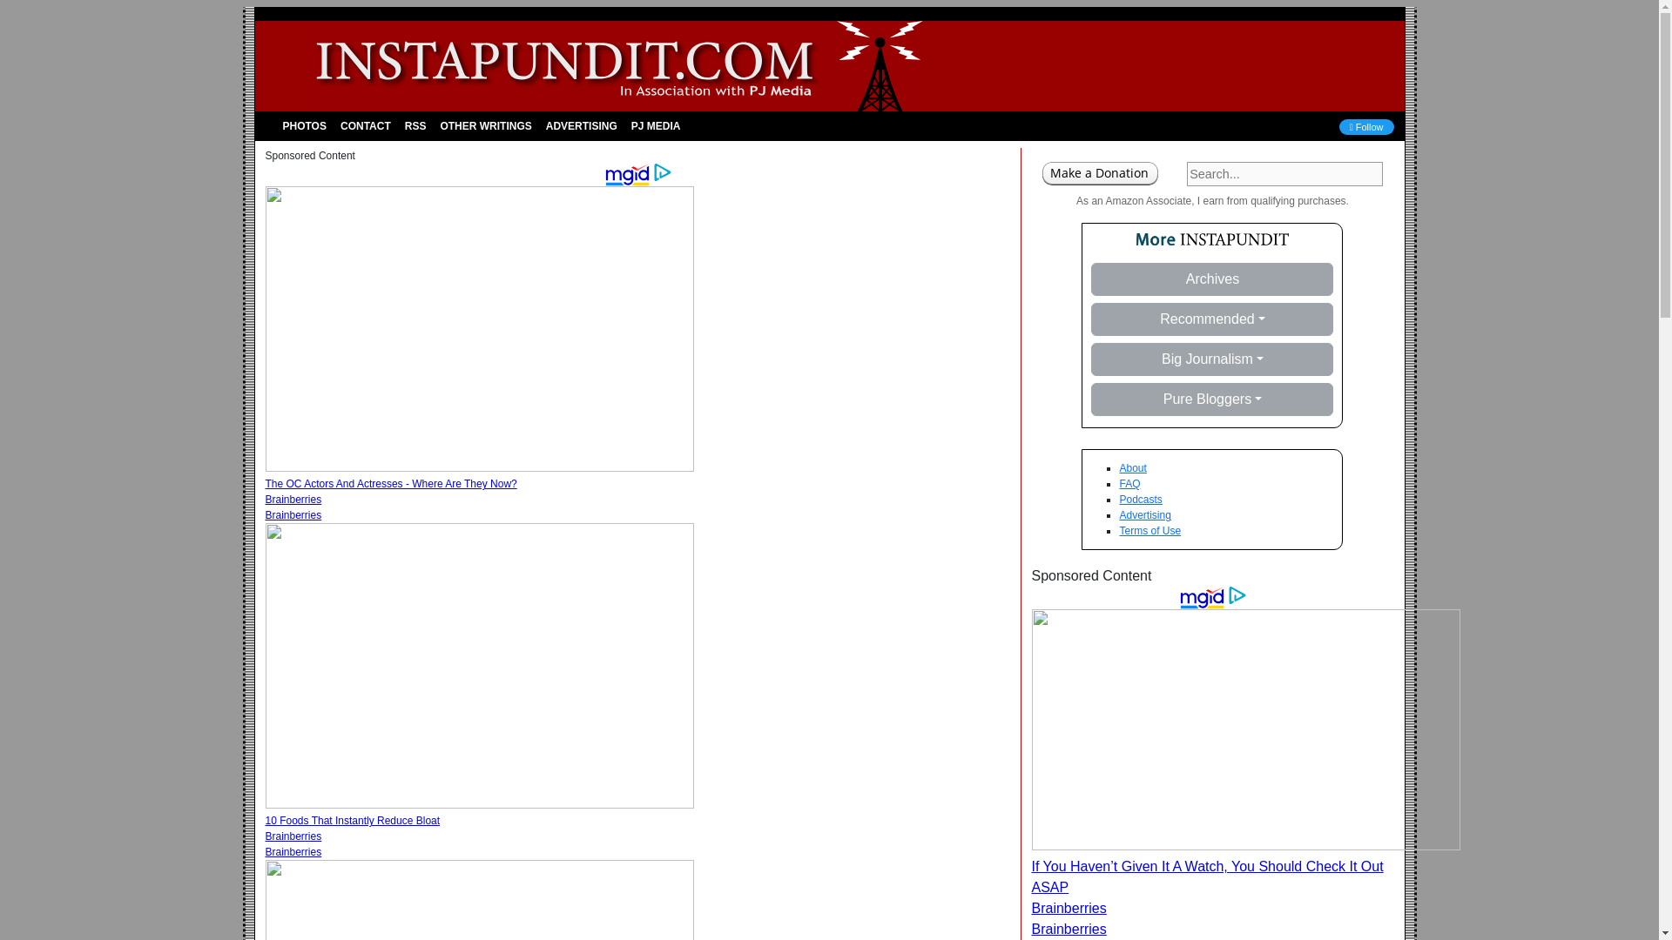 Image resolution: width=1672 pixels, height=940 pixels. I want to click on RSS, so click(415, 126).